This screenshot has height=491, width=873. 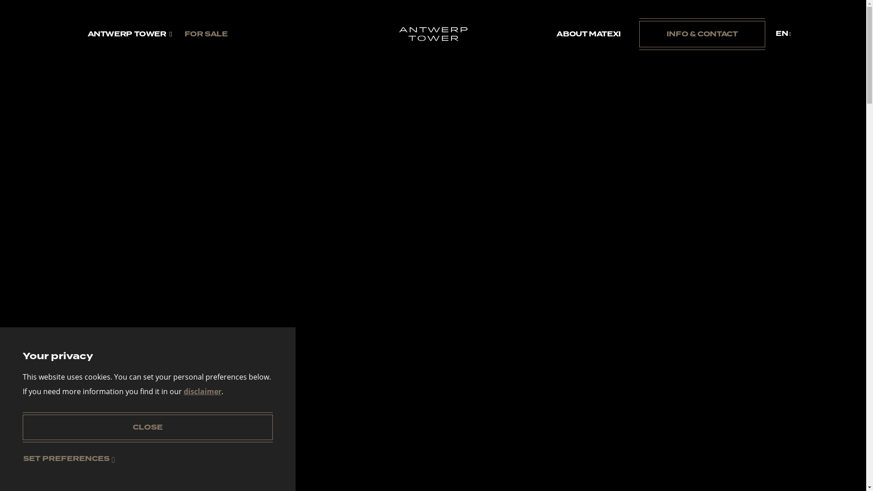 What do you see at coordinates (68, 459) in the screenshot?
I see `SET PREFERENCES` at bounding box center [68, 459].